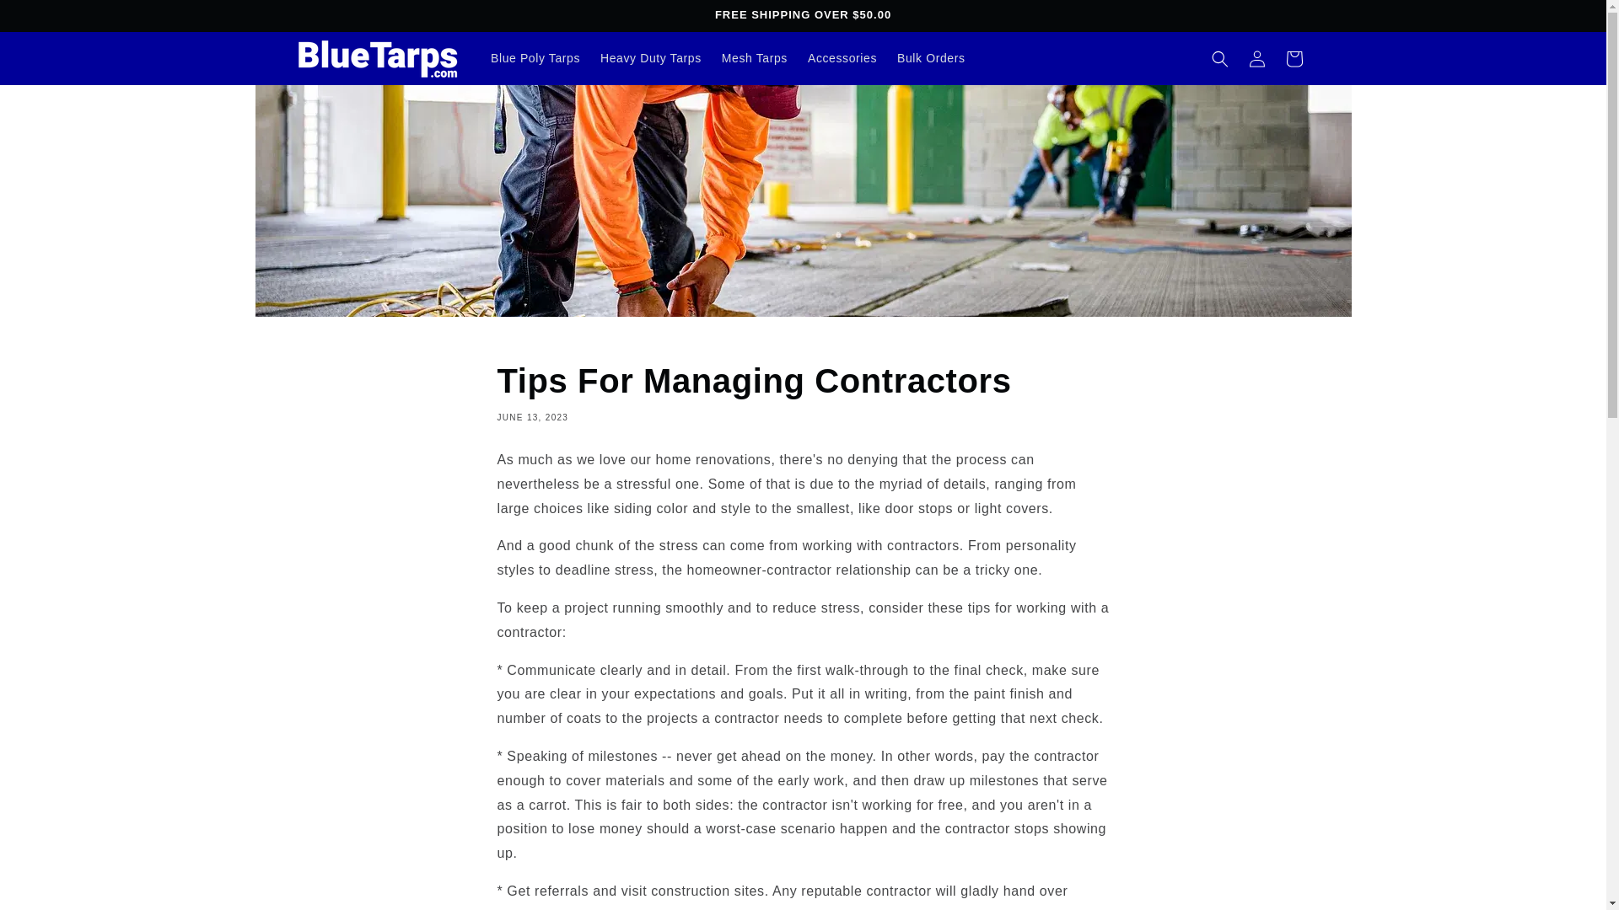 This screenshot has width=1619, height=910. I want to click on Bulk Orders, so click(931, 57).